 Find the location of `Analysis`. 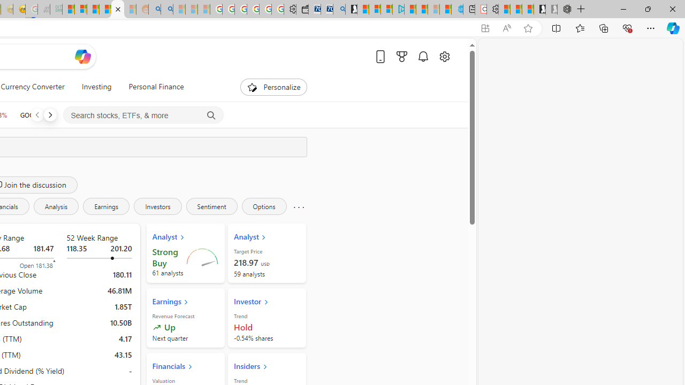

Analysis is located at coordinates (56, 206).